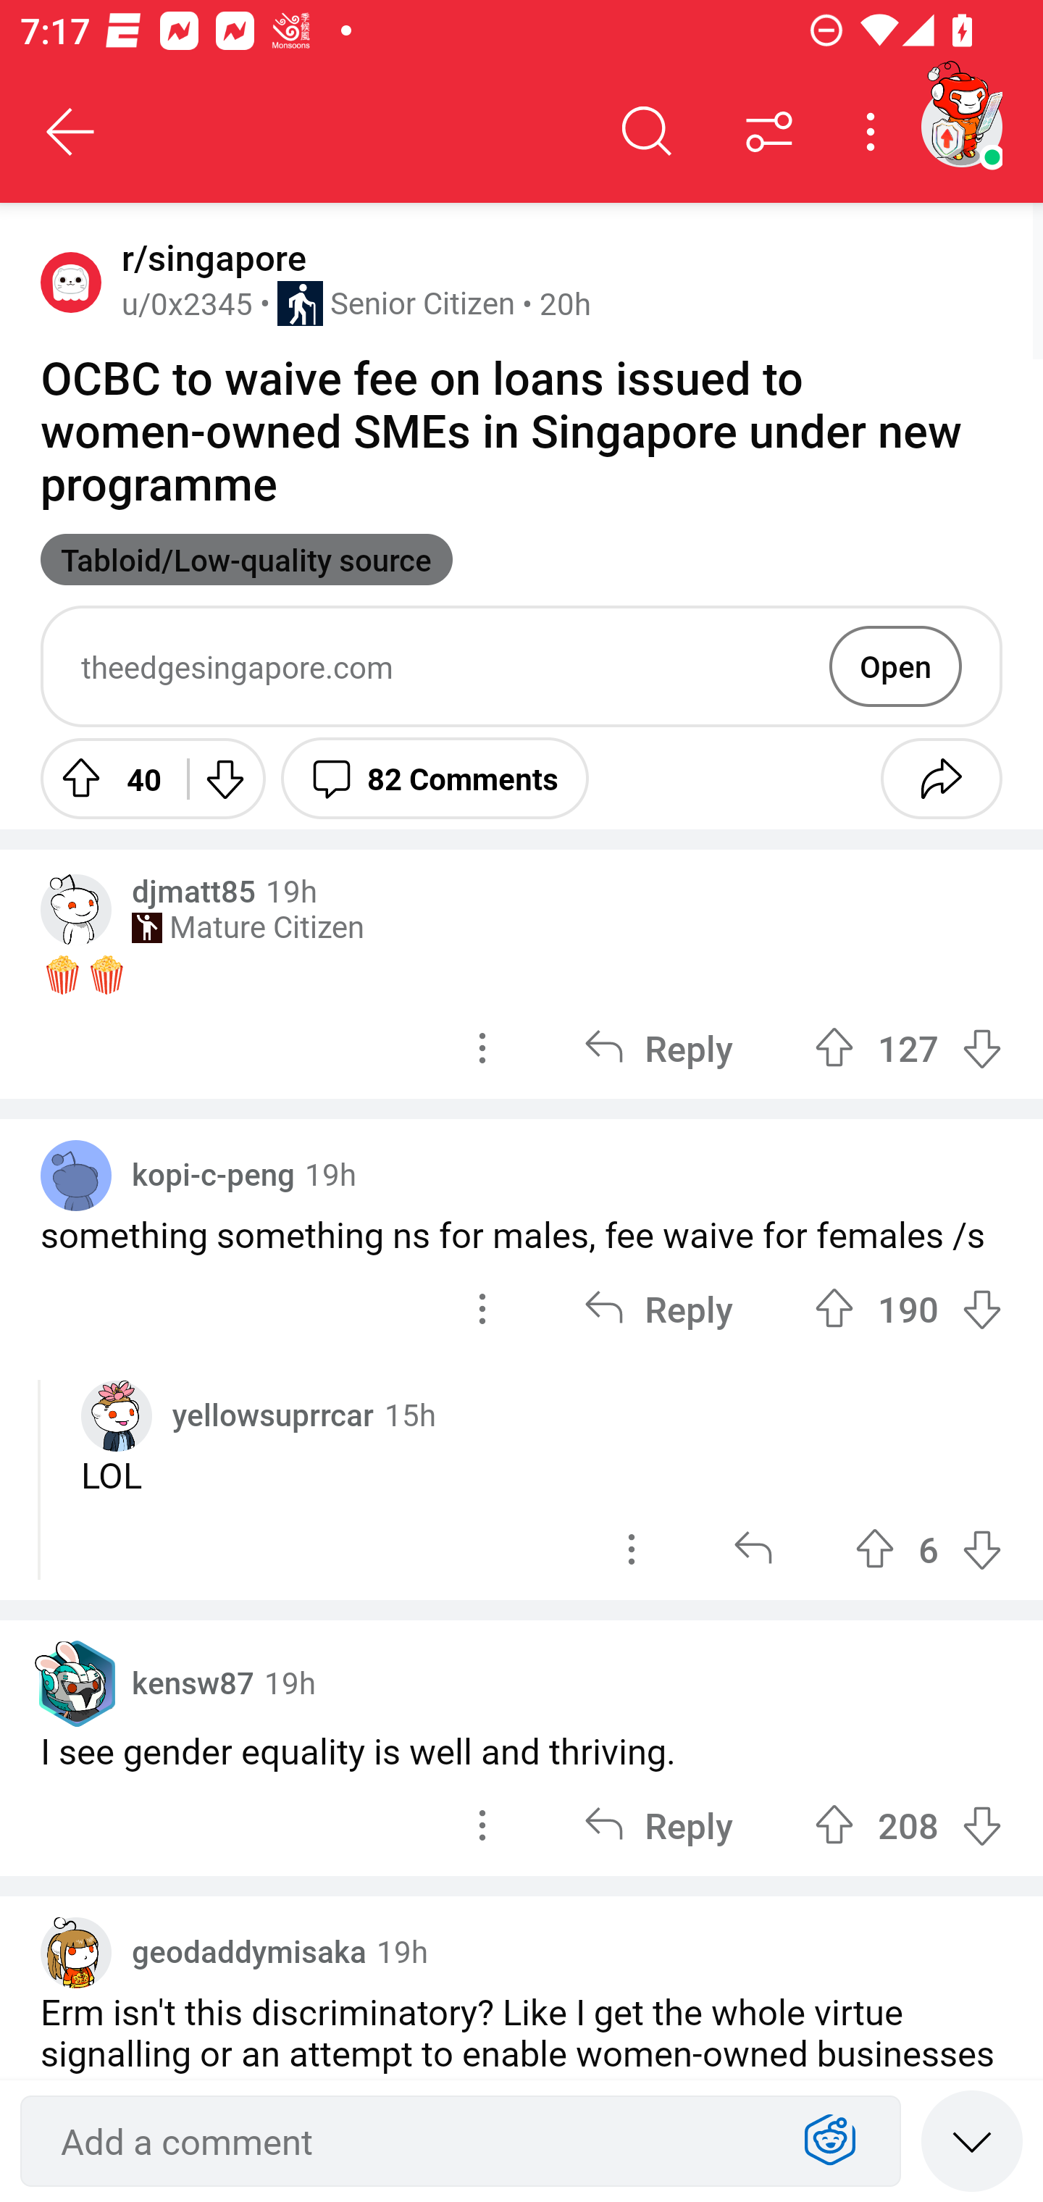  What do you see at coordinates (482, 1307) in the screenshot?
I see `options` at bounding box center [482, 1307].